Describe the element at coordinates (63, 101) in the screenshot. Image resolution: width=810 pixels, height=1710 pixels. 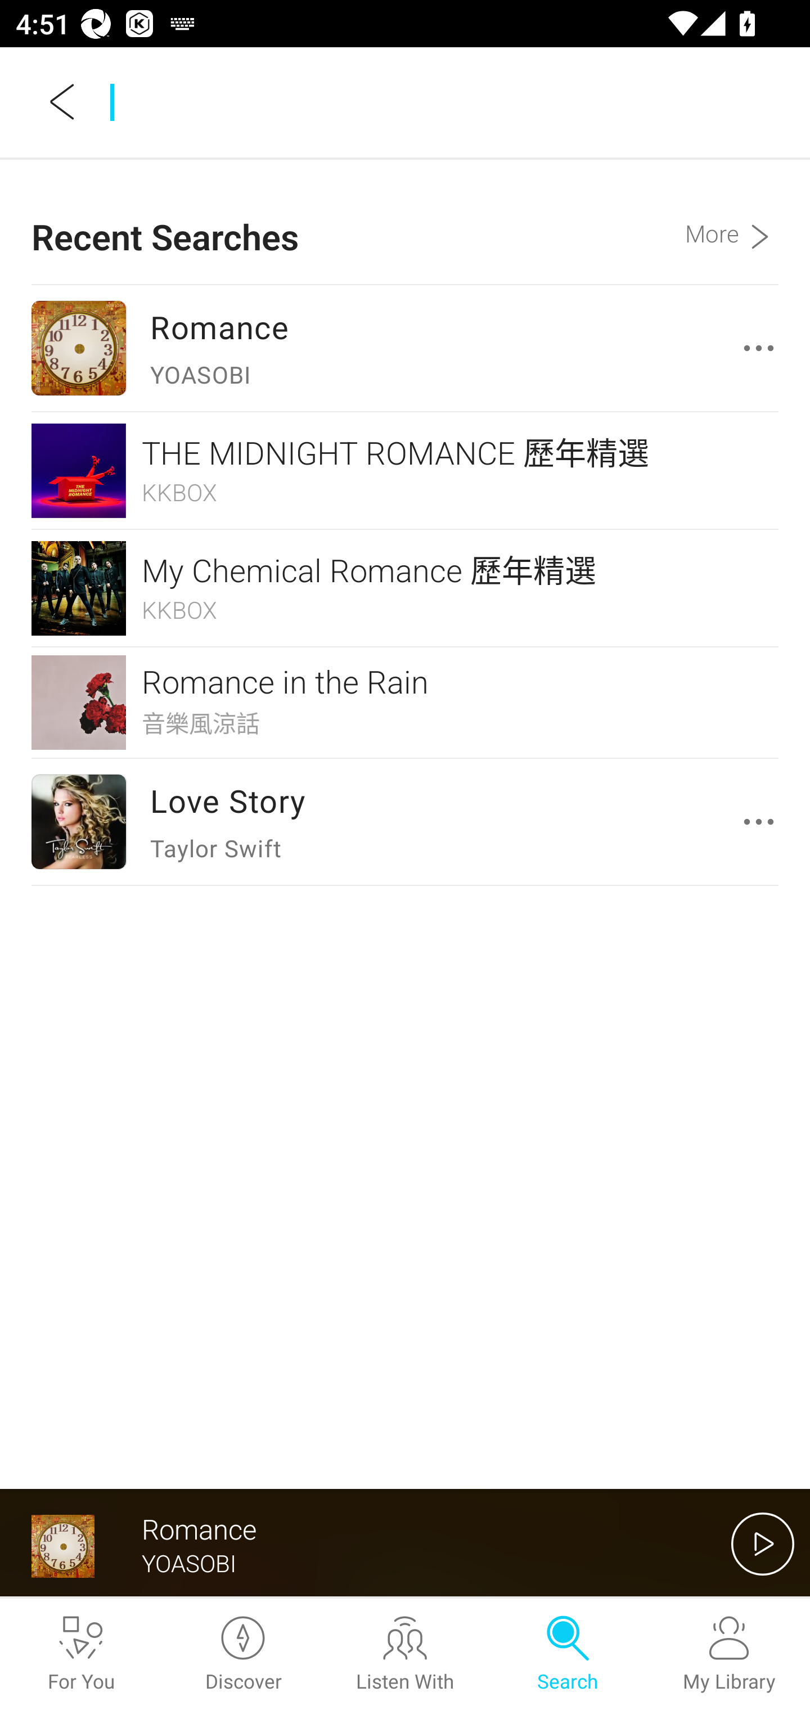
I see `Back,outside of the list` at that location.